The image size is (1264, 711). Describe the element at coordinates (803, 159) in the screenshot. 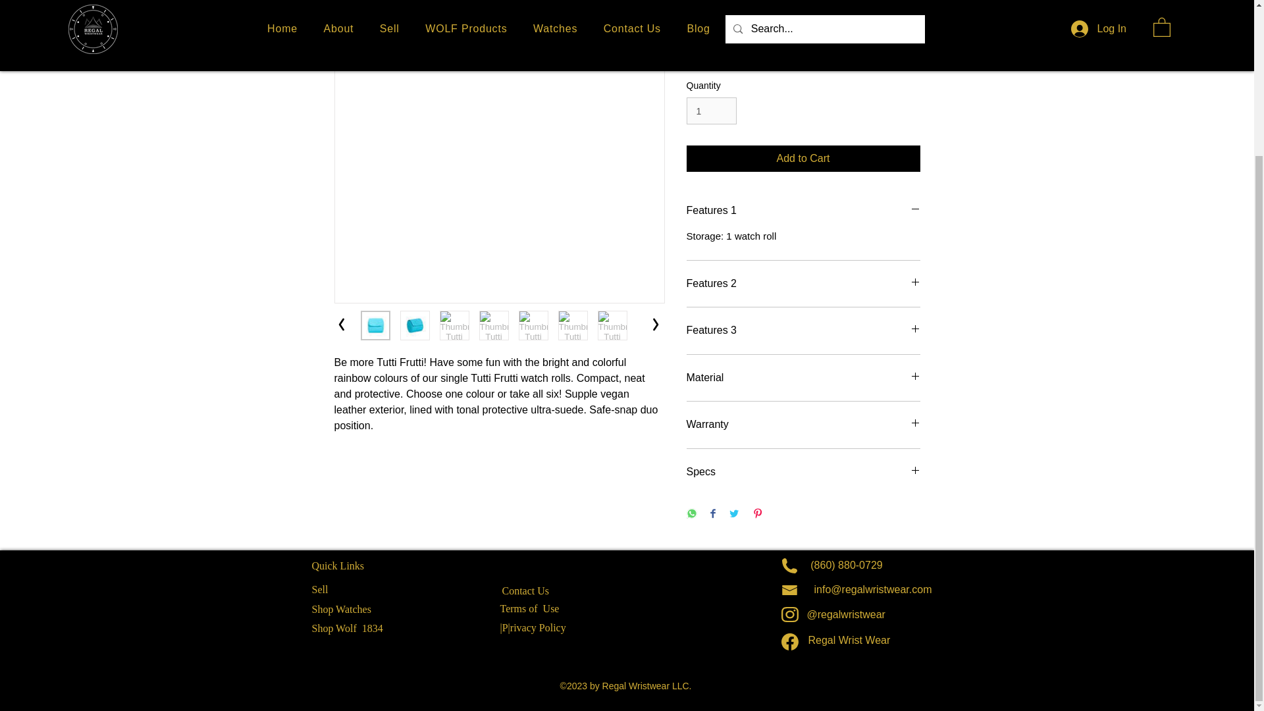

I see `Add to Cart` at that location.